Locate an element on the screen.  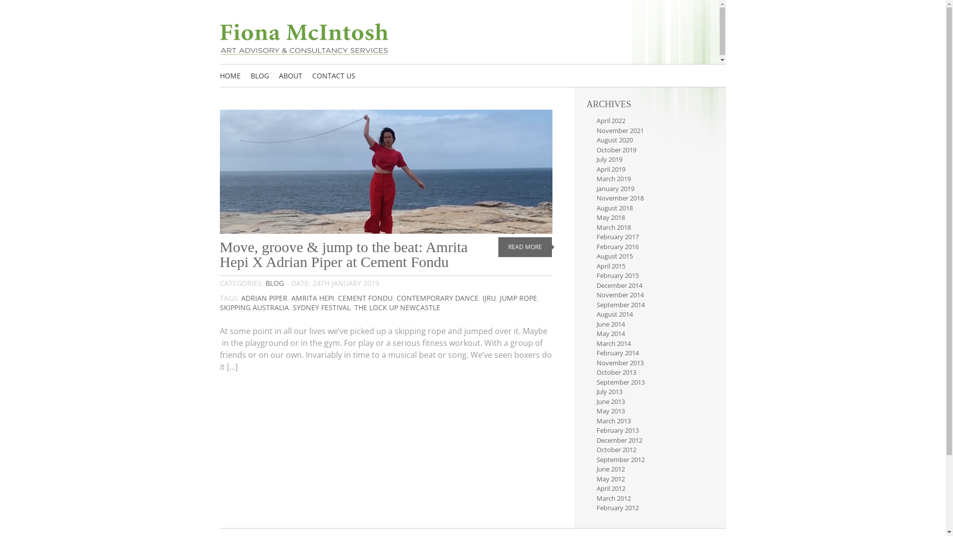
May 2013 is located at coordinates (611, 411).